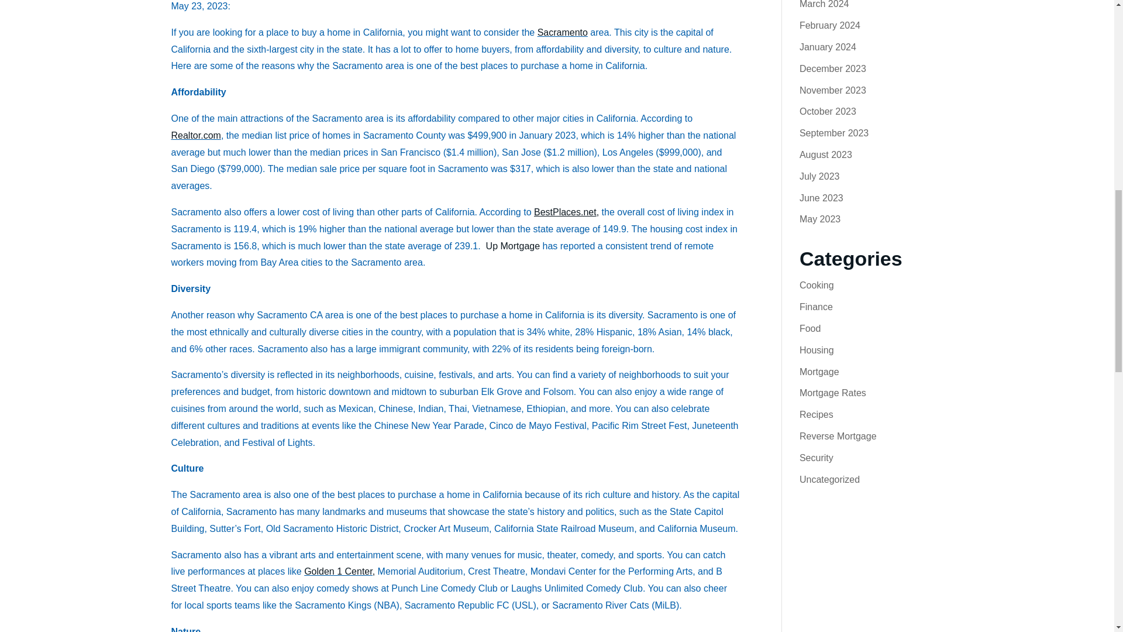  I want to click on BestPlaces.net,, so click(566, 212).